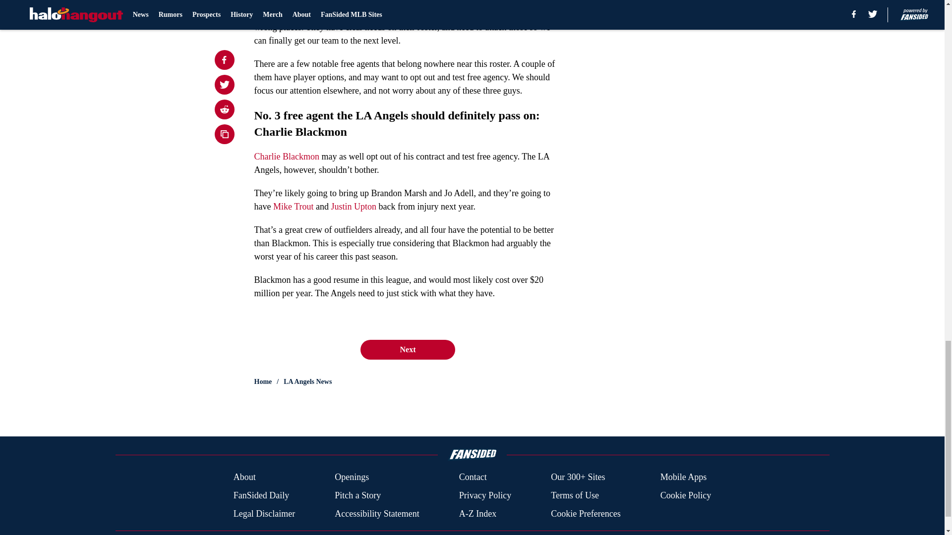 Image resolution: width=952 pixels, height=535 pixels. What do you see at coordinates (354, 206) in the screenshot?
I see `Justin Upton` at bounding box center [354, 206].